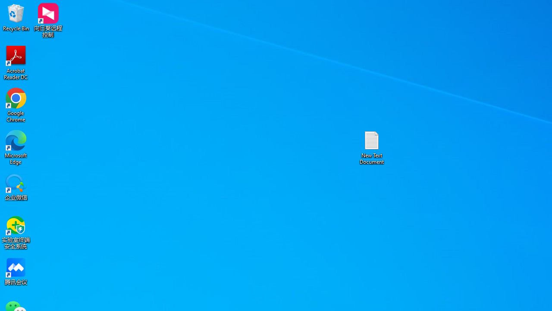 The width and height of the screenshot is (552, 311). I want to click on Microsoft Edge, so click(16, 147).